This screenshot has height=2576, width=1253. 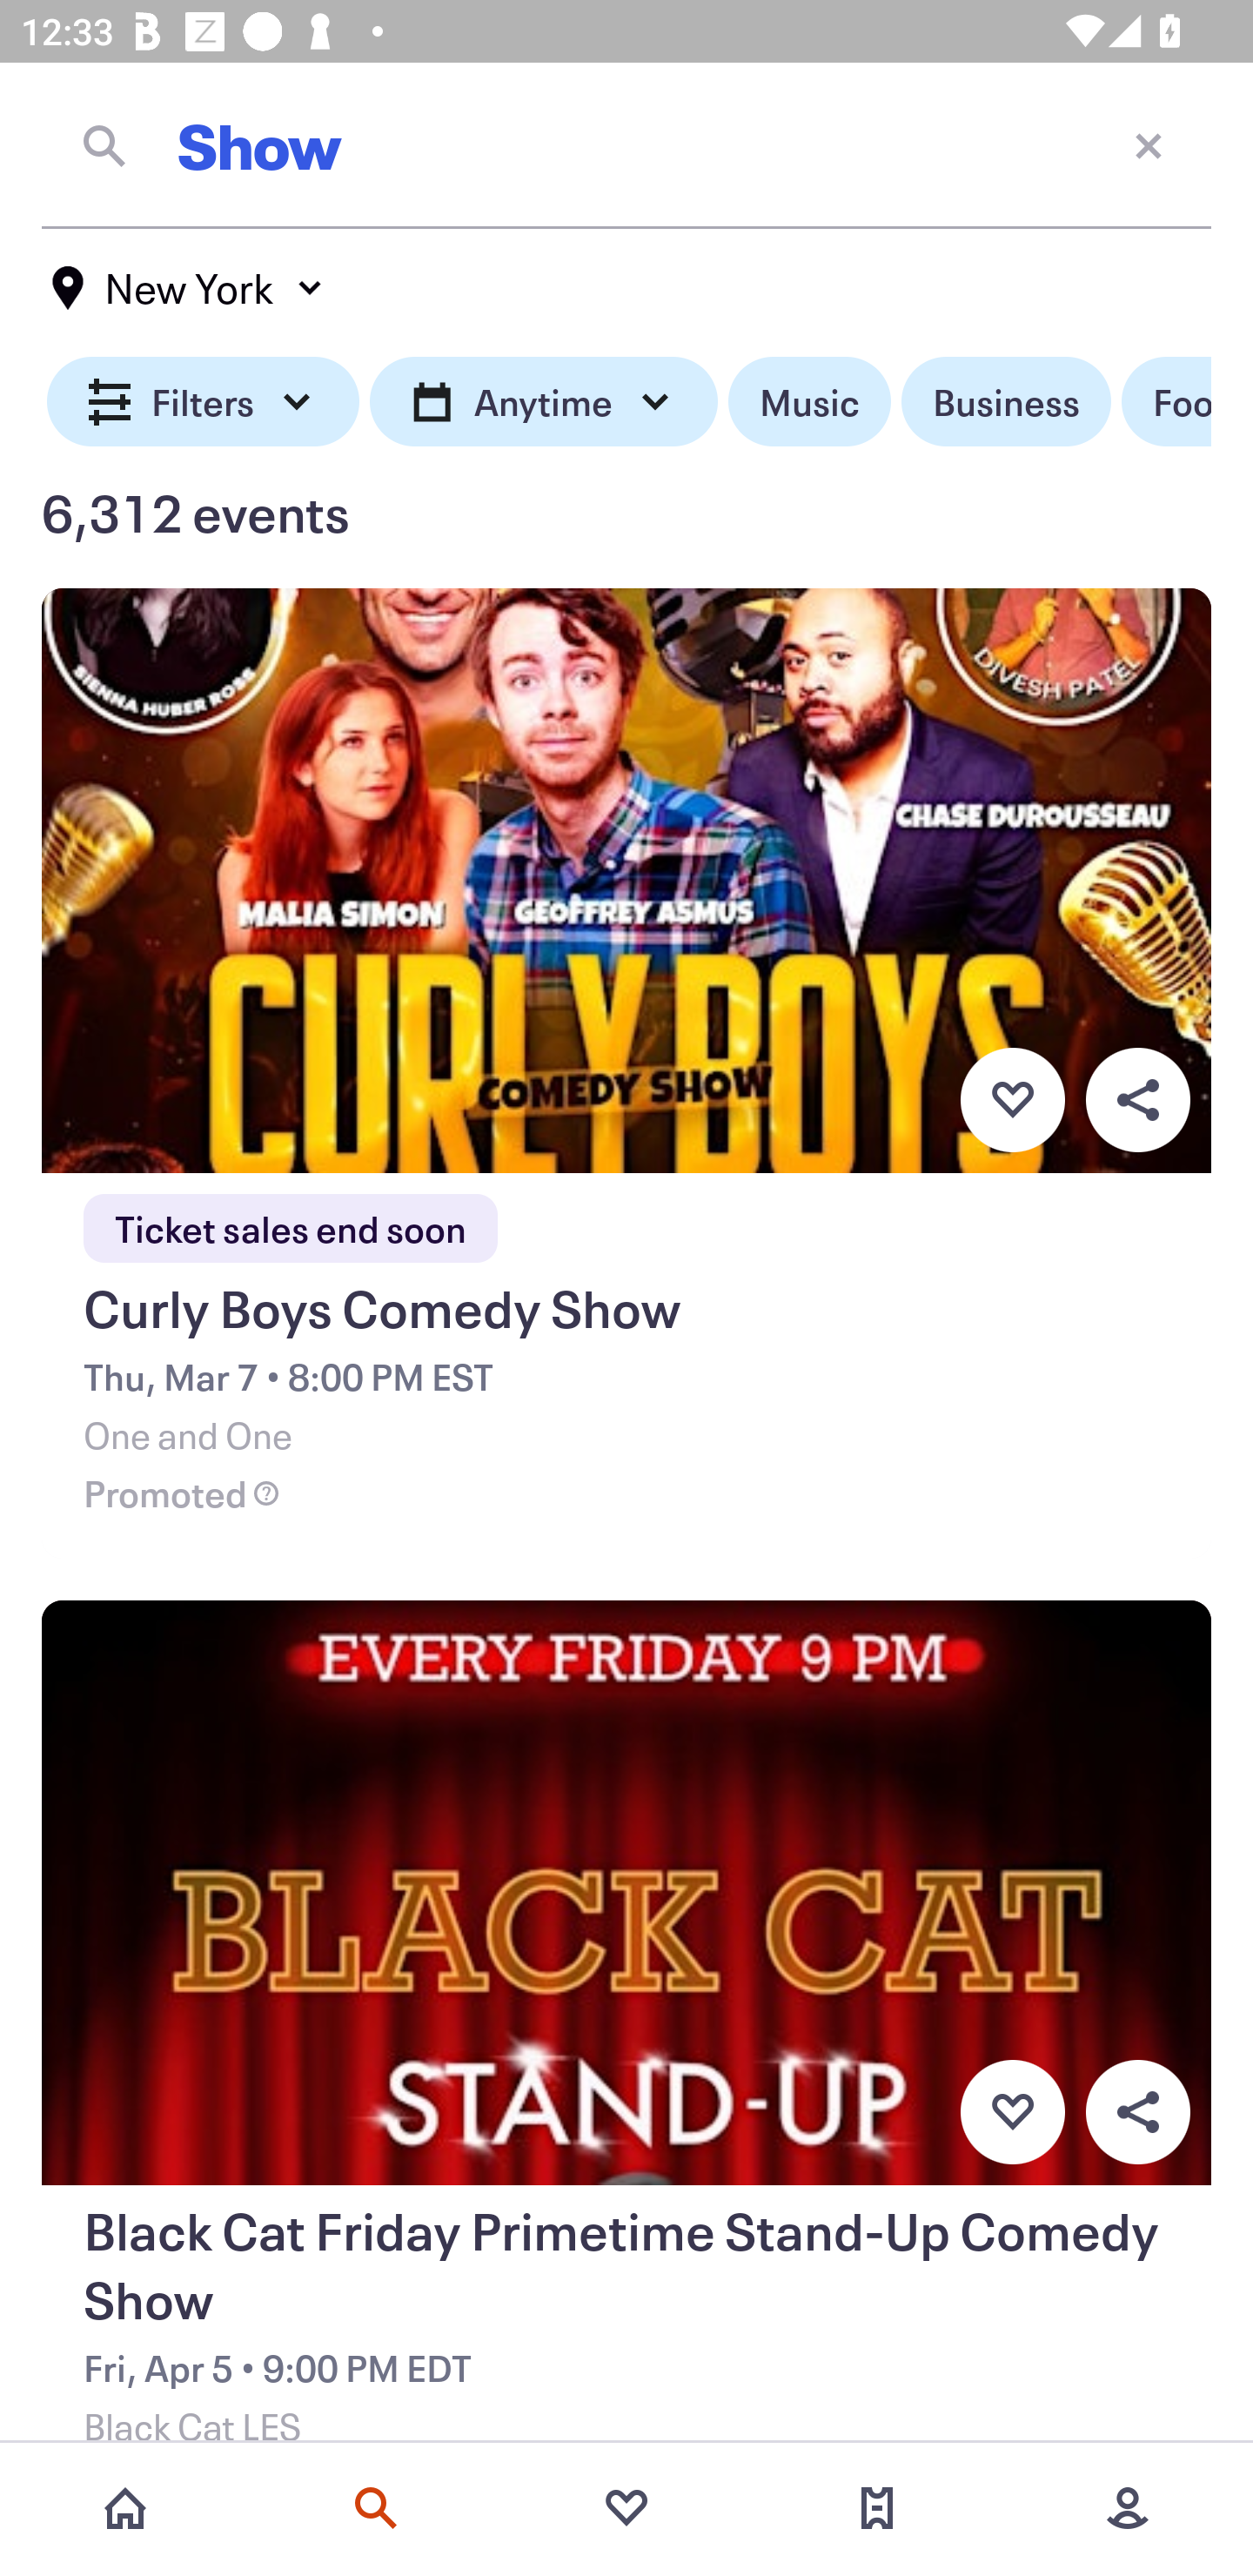 What do you see at coordinates (1149, 144) in the screenshot?
I see `Close current screen` at bounding box center [1149, 144].